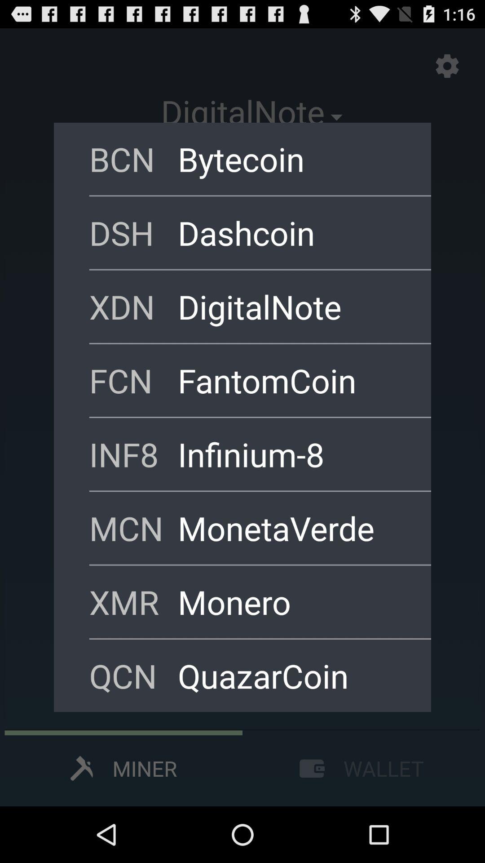 This screenshot has height=863, width=485. Describe the element at coordinates (293, 307) in the screenshot. I see `tap item below dsh` at that location.